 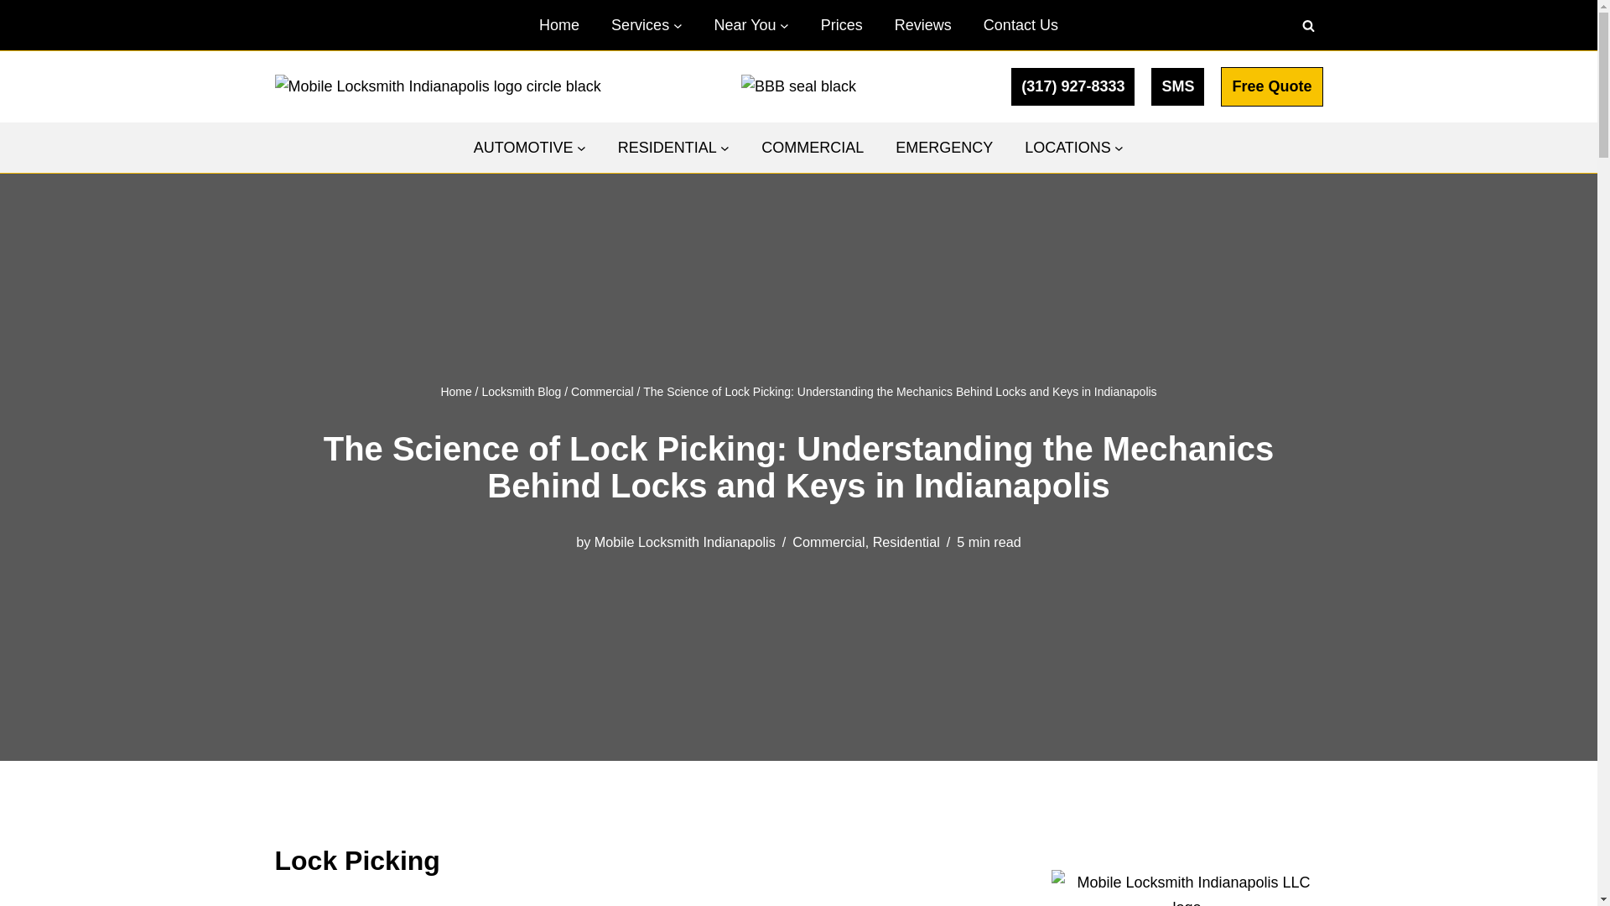 What do you see at coordinates (641, 25) in the screenshot?
I see `Services` at bounding box center [641, 25].